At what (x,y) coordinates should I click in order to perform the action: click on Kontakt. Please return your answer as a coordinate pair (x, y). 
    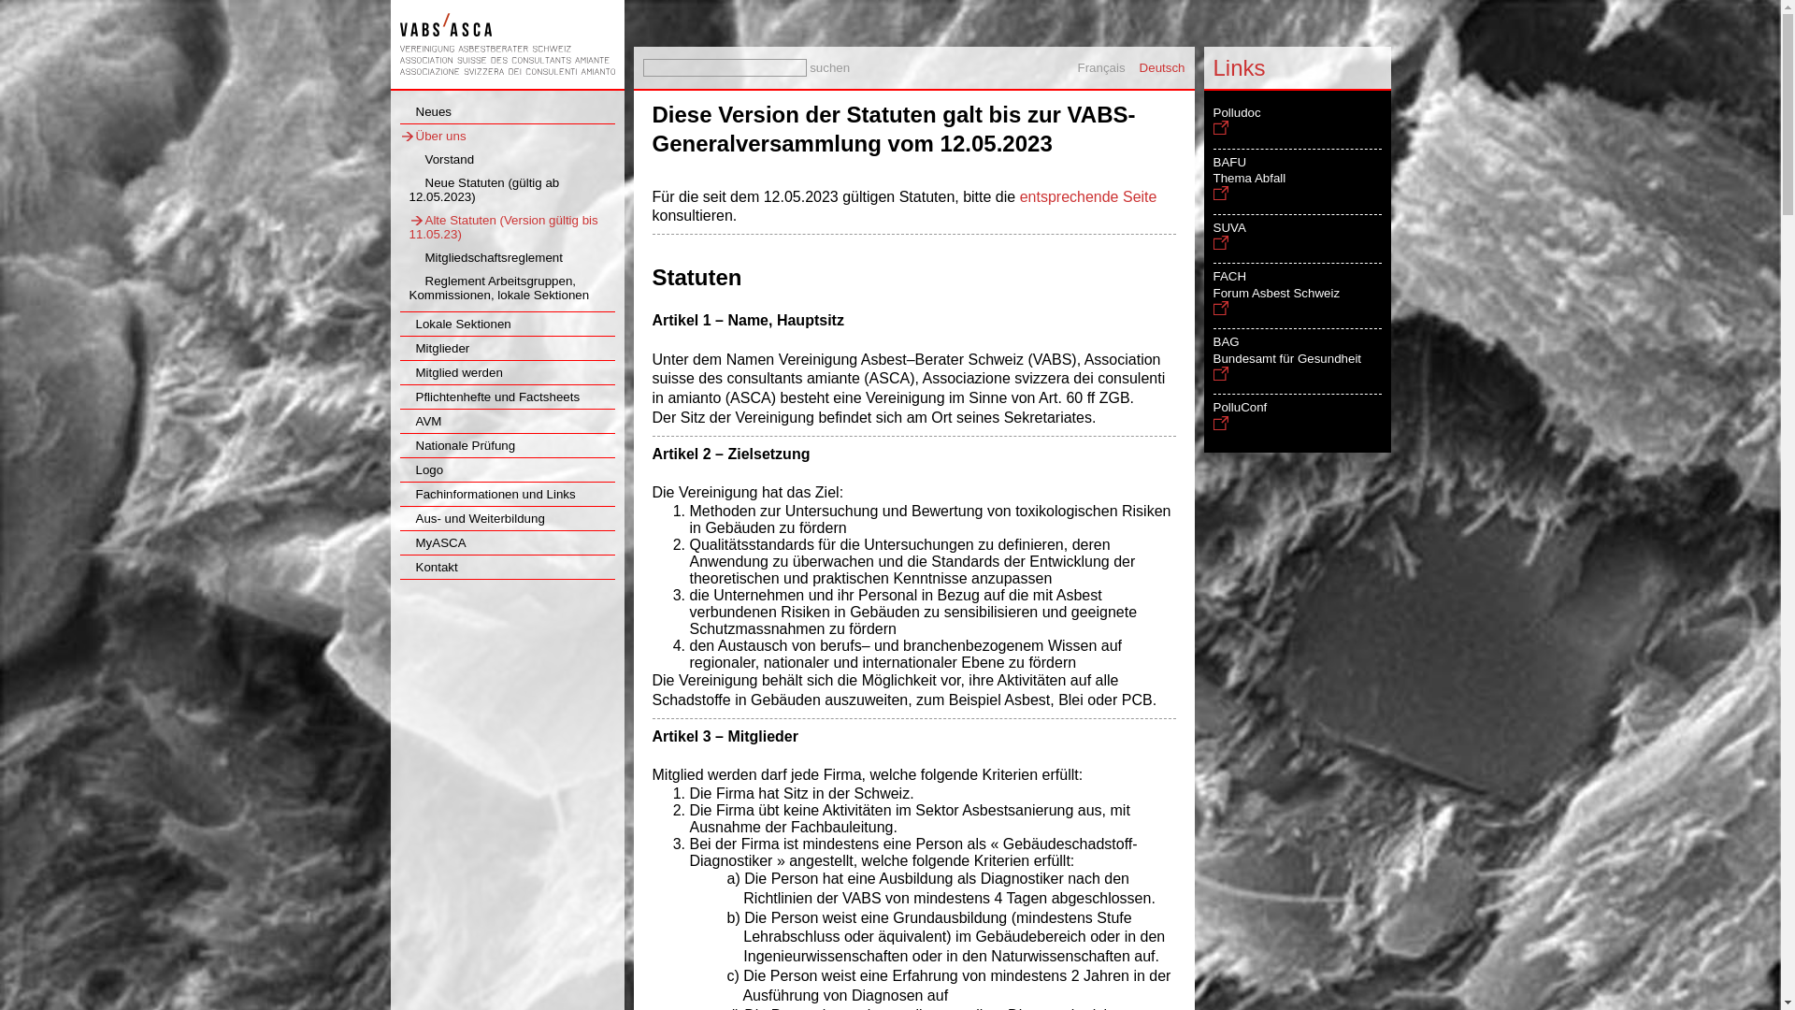
    Looking at the image, I should click on (428, 567).